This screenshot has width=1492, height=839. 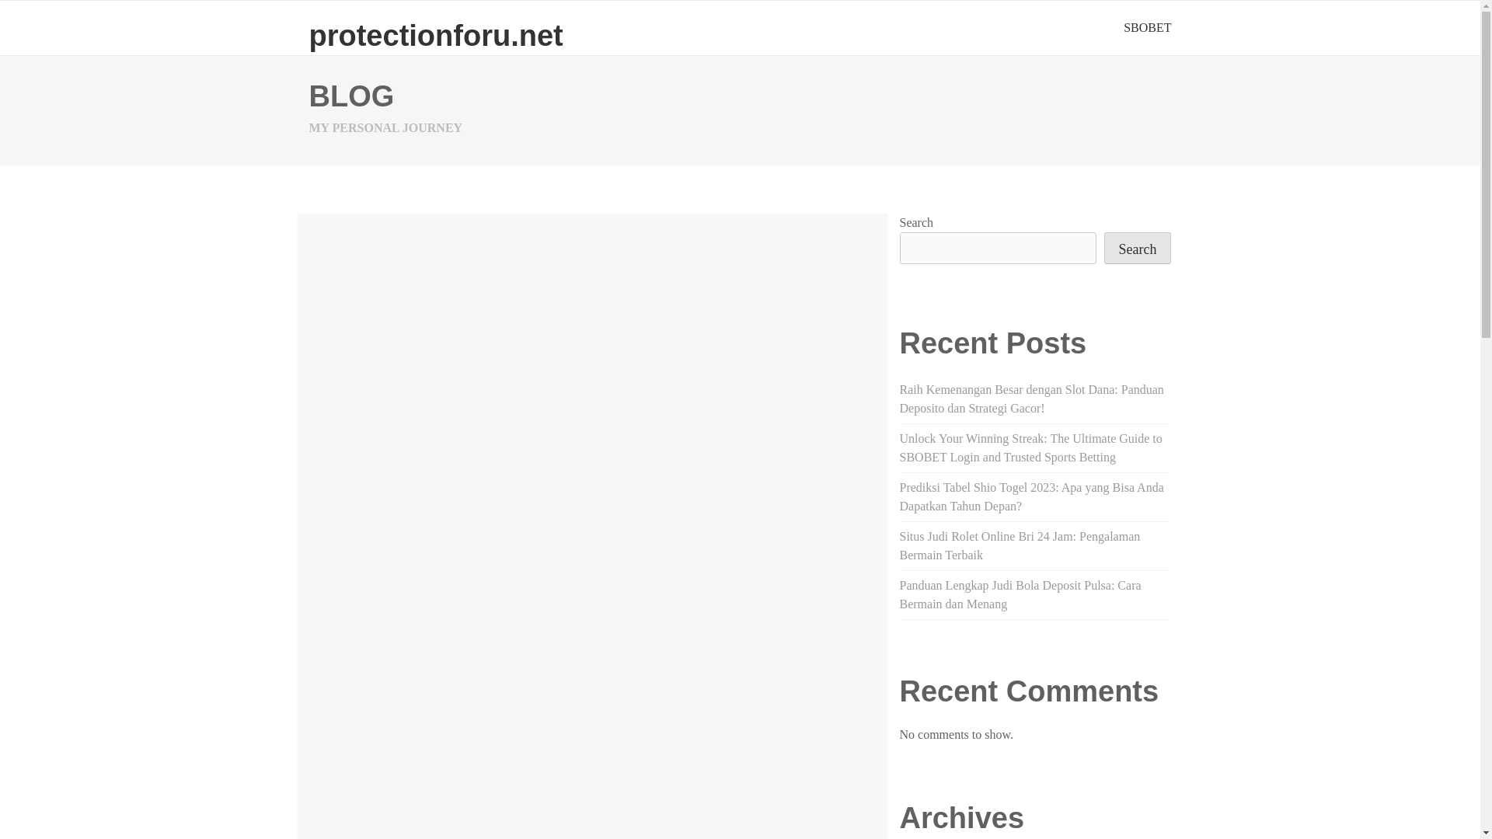 What do you see at coordinates (436, 35) in the screenshot?
I see `protectionforu.net` at bounding box center [436, 35].